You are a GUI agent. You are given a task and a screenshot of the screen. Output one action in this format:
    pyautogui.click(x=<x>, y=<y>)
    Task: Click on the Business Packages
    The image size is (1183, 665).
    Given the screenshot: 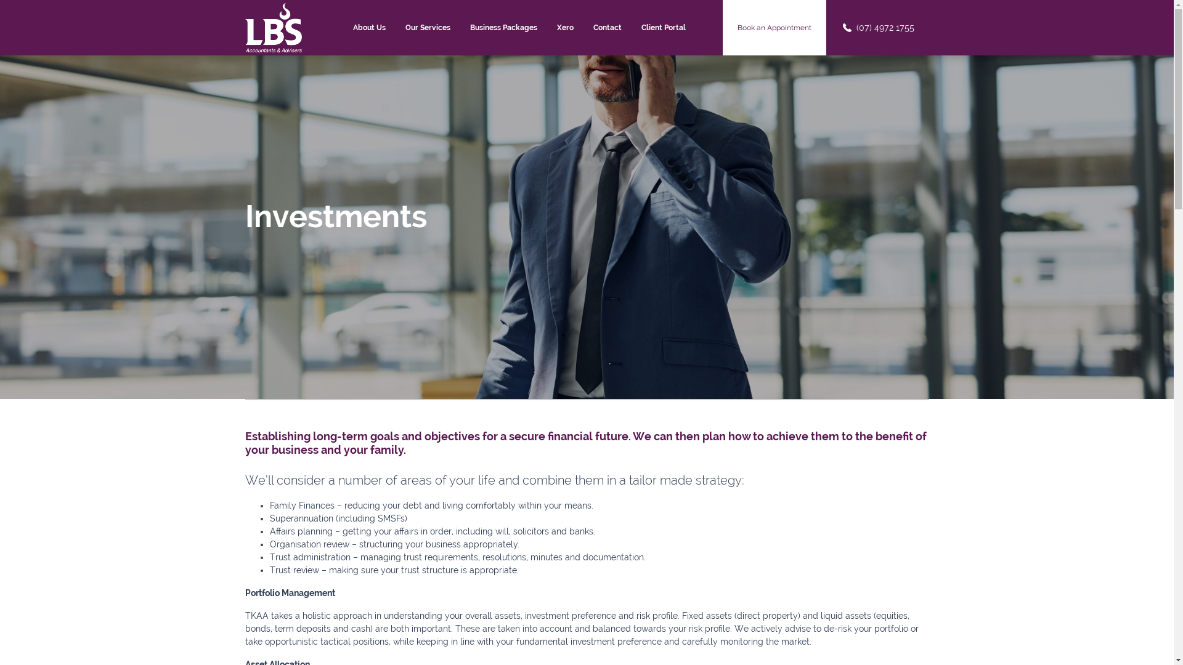 What is the action you would take?
    pyautogui.click(x=504, y=28)
    